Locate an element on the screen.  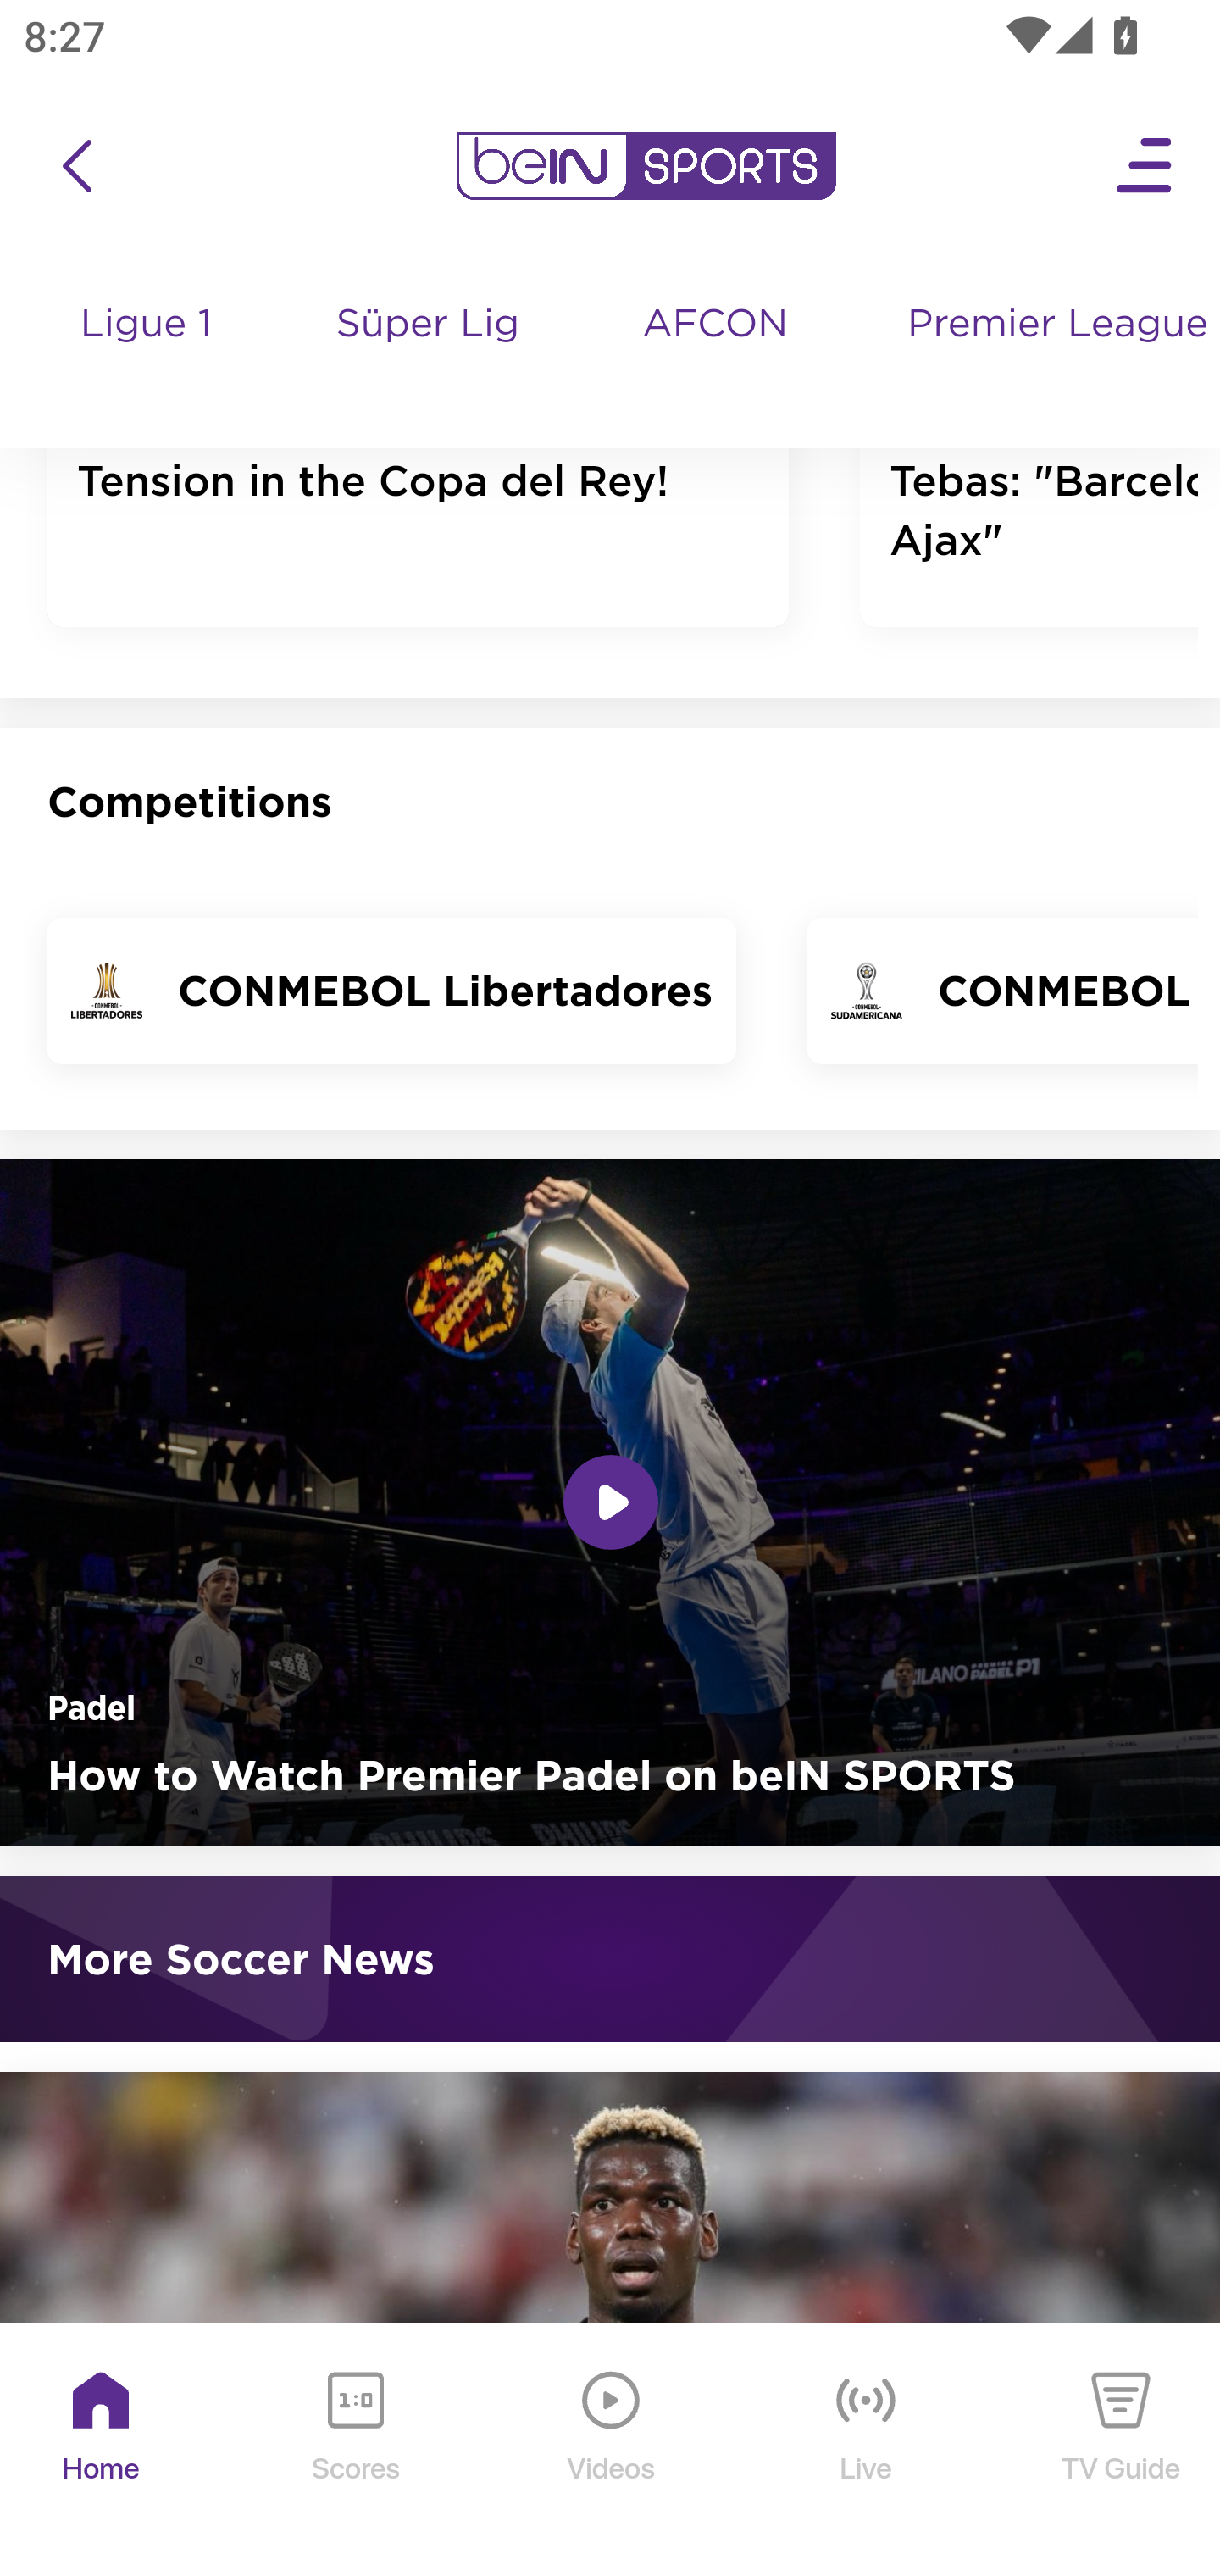
Home Home Icon Home is located at coordinates (102, 2451).